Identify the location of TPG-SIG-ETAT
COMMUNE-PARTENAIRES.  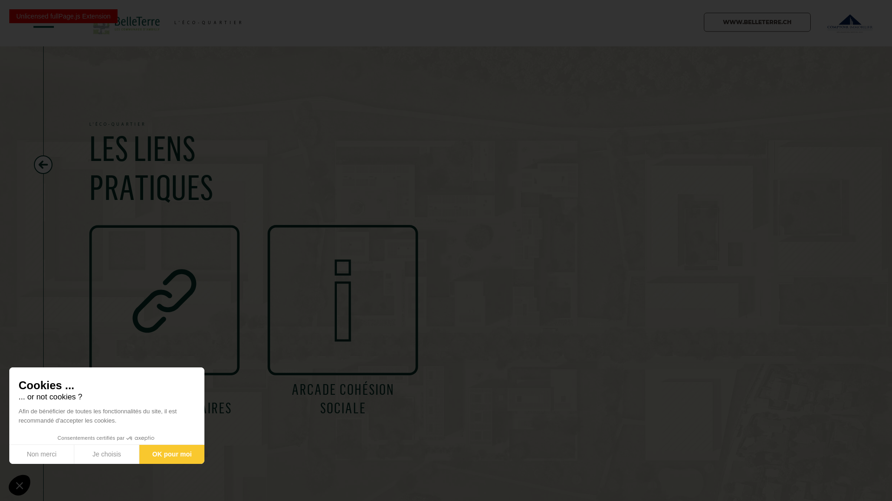
(178, 323).